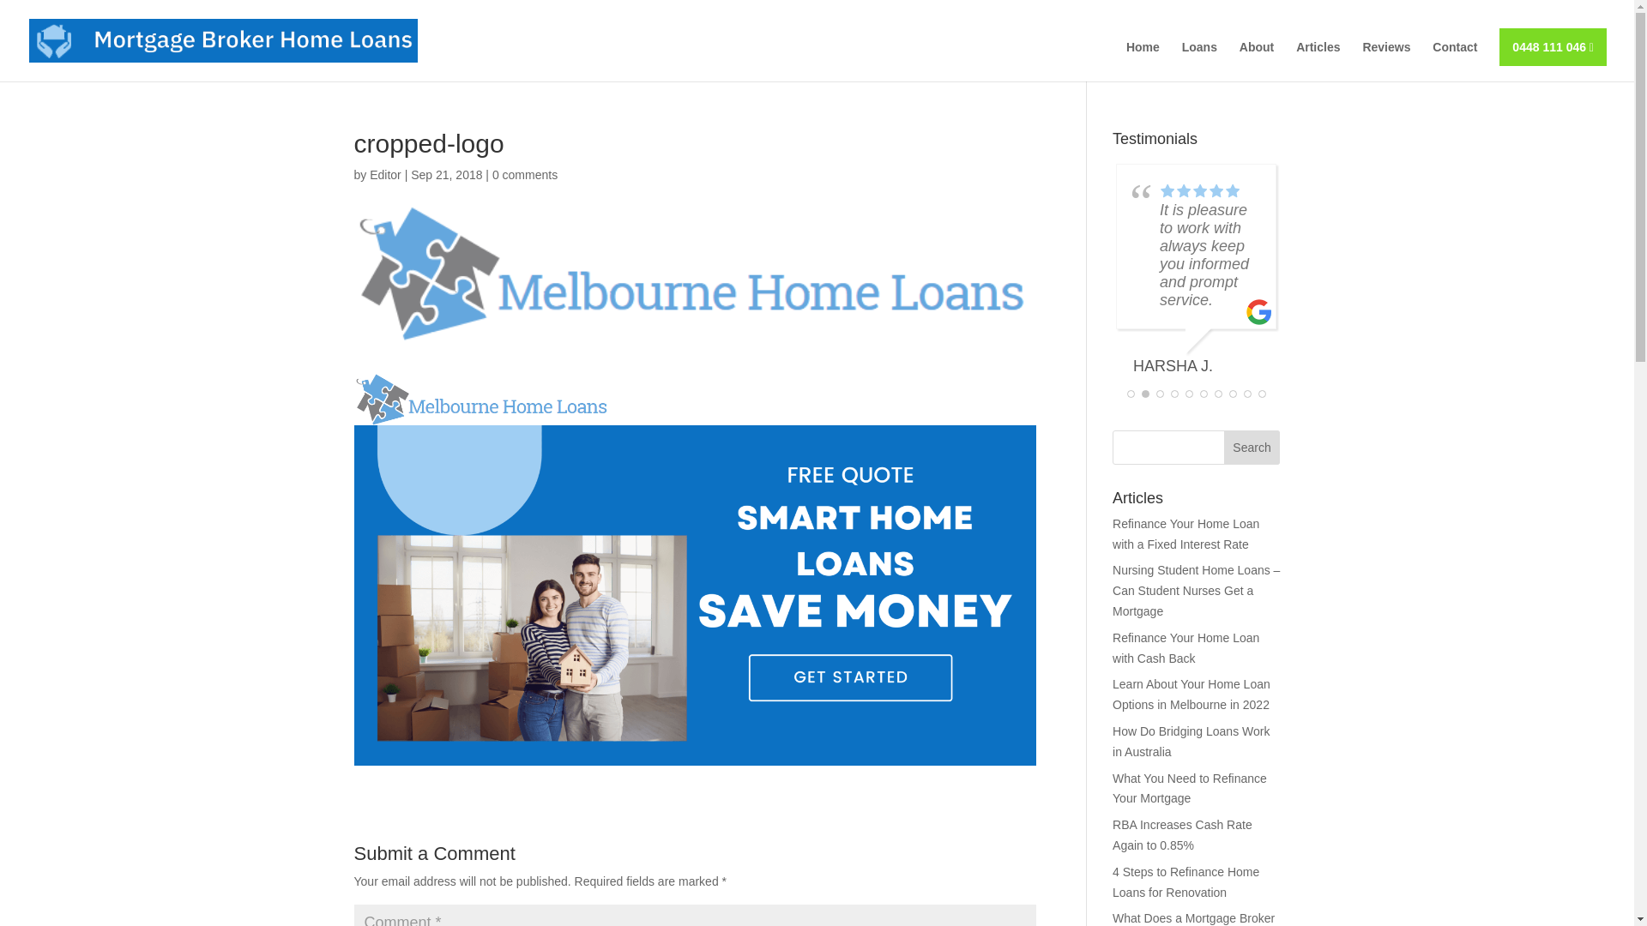 The image size is (1647, 926). I want to click on Learn About Your Home Loan Options in Melbourne in 2022, so click(1192, 694).